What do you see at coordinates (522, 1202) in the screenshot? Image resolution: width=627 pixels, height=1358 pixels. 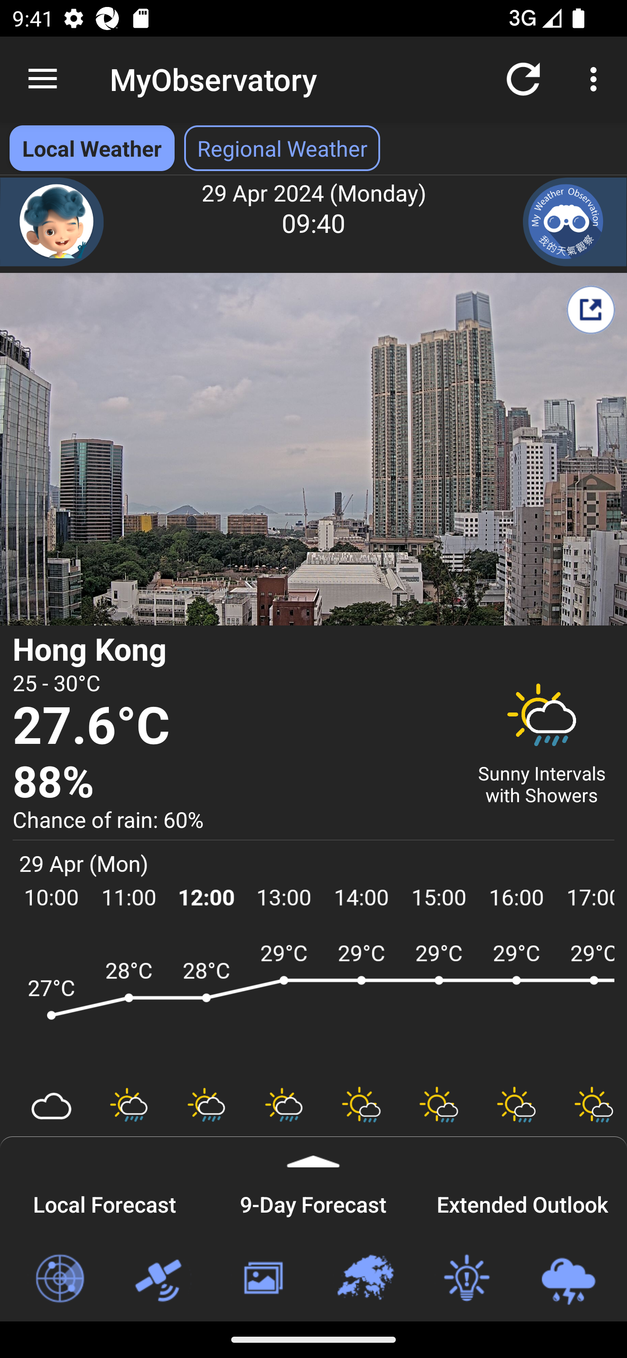 I see `Extended Outlook` at bounding box center [522, 1202].